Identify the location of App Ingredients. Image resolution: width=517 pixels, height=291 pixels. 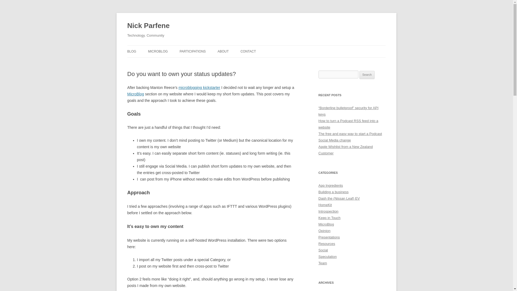
(330, 185).